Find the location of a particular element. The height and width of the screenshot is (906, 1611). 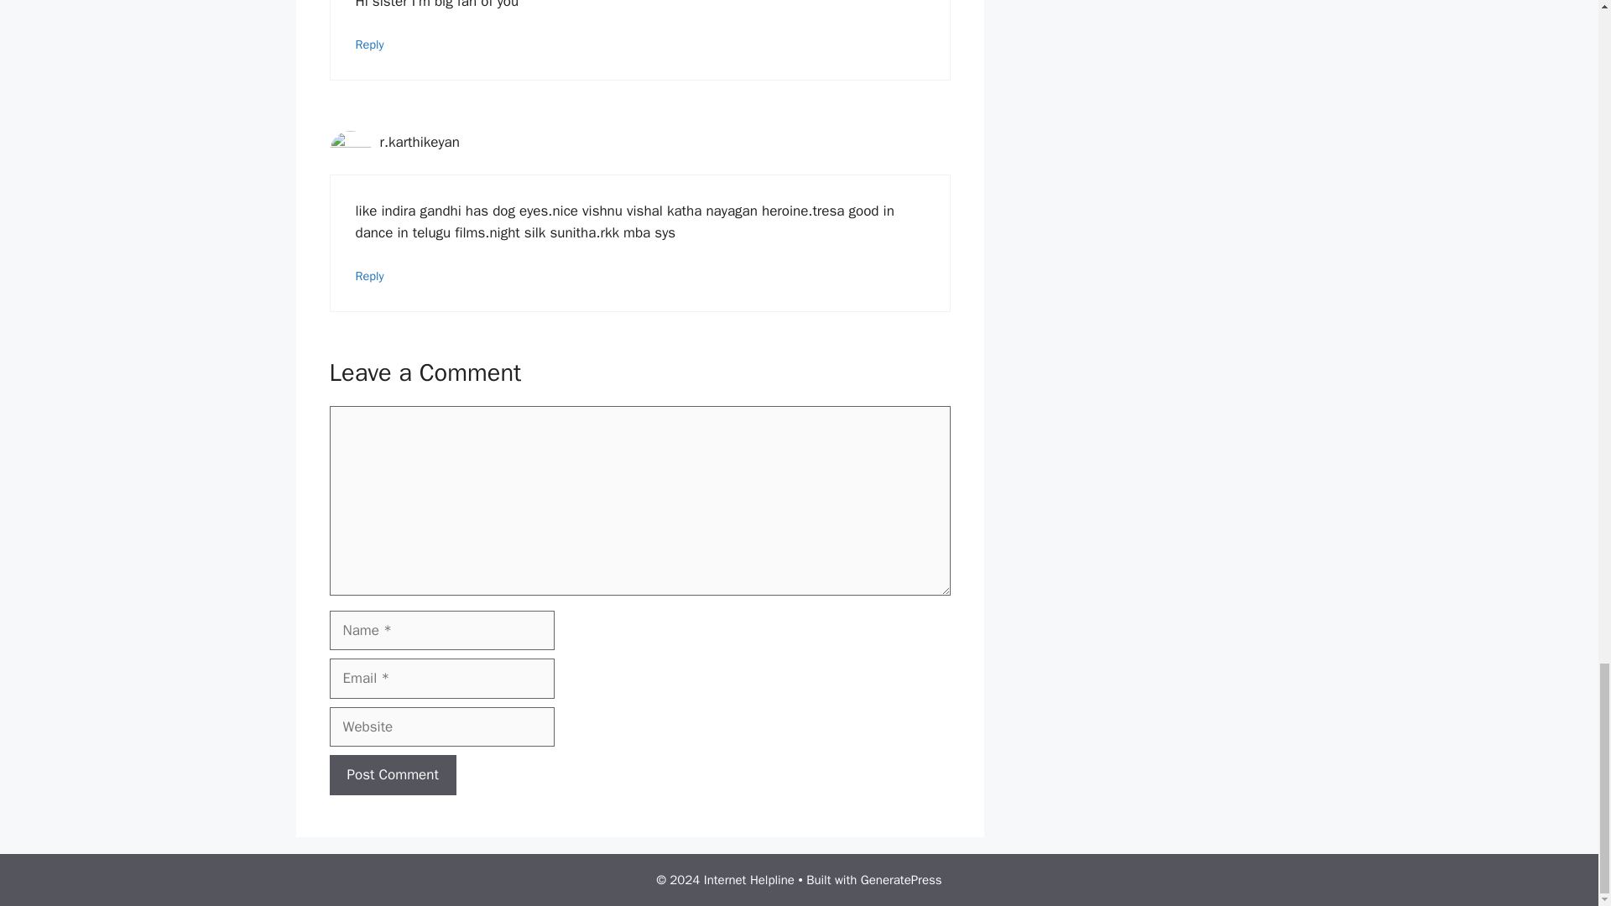

Reply is located at coordinates (370, 275).